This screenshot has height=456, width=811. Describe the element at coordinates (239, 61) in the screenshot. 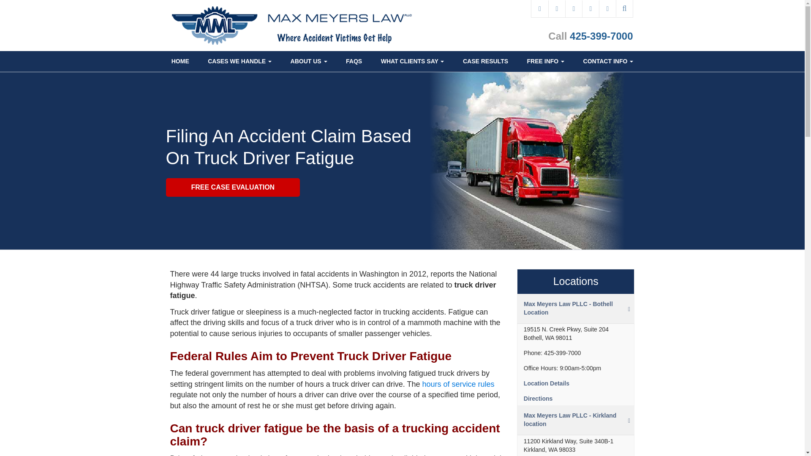

I see `CASES WE HANDLE` at that location.